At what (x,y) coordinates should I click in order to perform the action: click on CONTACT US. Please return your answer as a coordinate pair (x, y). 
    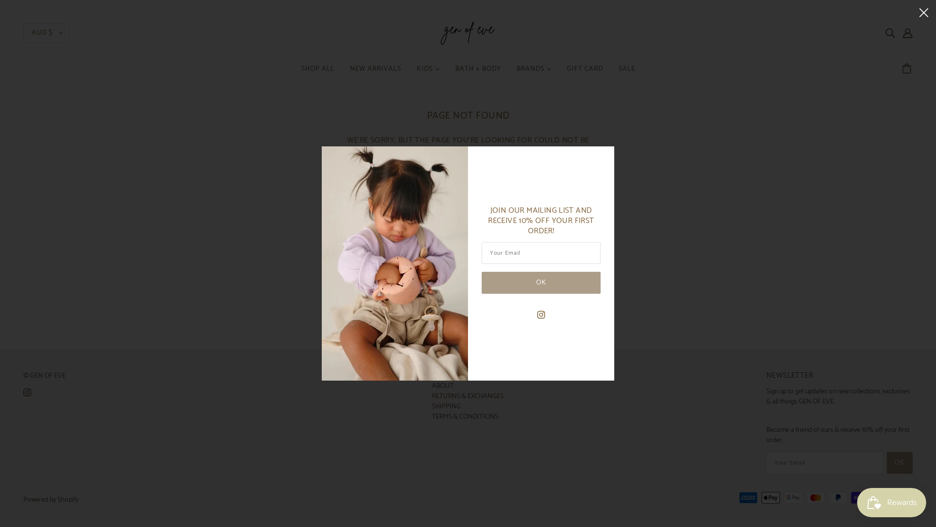
    Looking at the image, I should click on (451, 376).